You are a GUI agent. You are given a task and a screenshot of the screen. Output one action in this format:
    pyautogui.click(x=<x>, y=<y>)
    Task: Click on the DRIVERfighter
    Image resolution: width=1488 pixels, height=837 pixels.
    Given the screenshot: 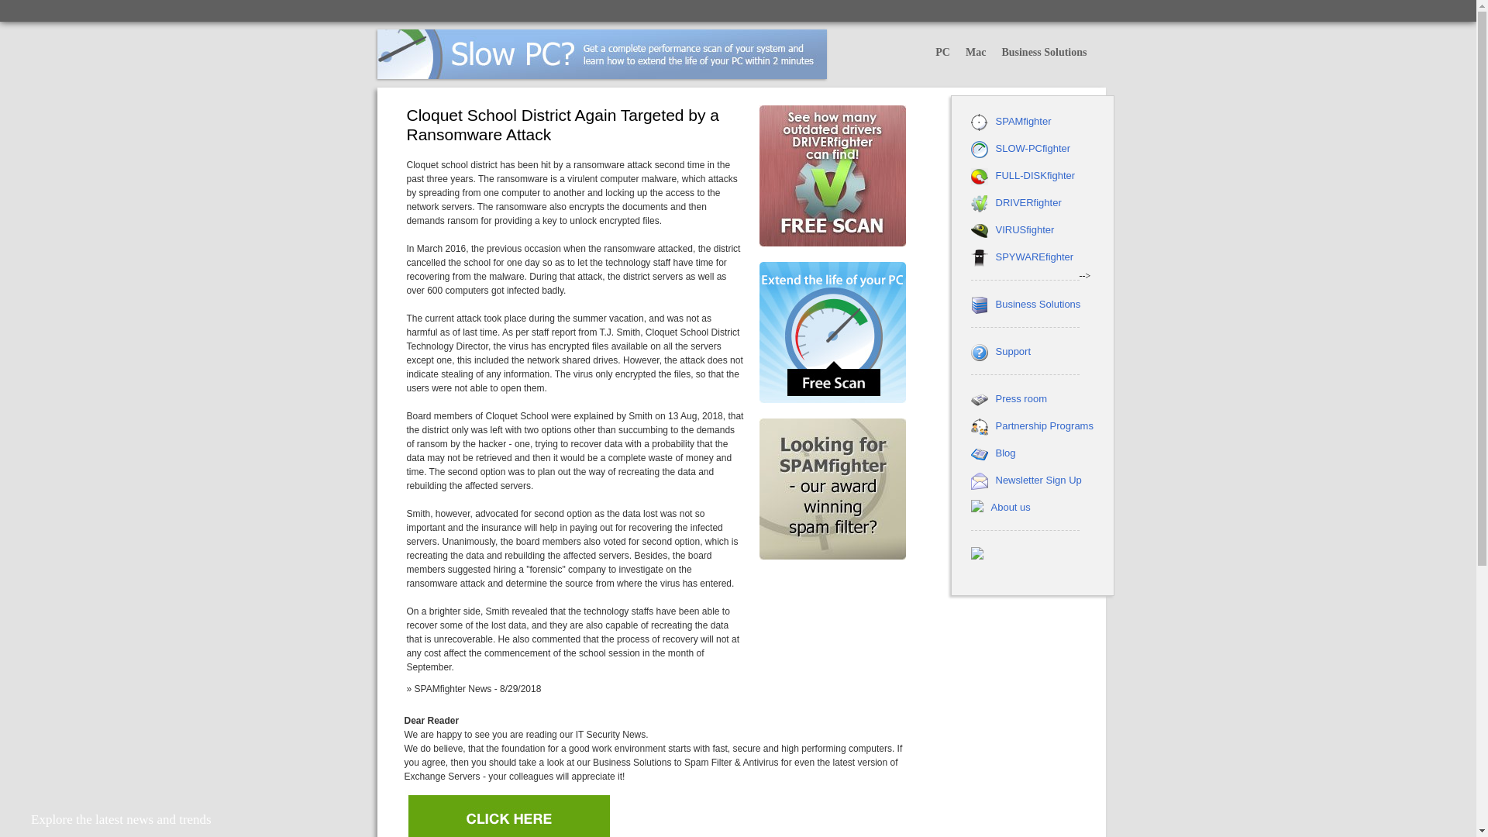 What is the action you would take?
    pyautogui.click(x=1028, y=201)
    